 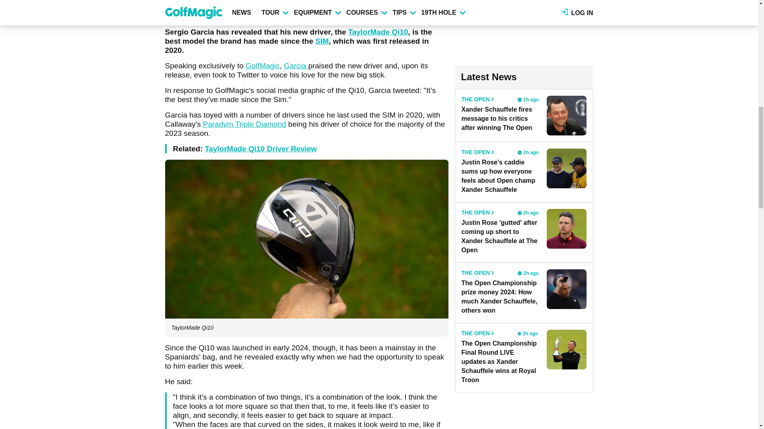 I want to click on 3rd party ad content, so click(x=524, y=26).